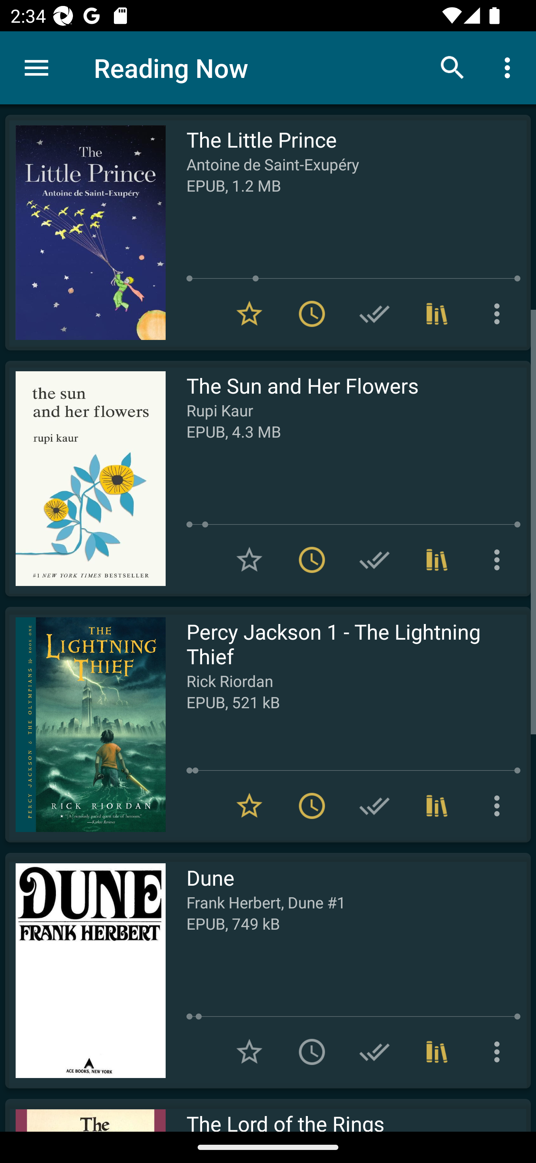 Image resolution: width=536 pixels, height=1163 pixels. Describe the element at coordinates (510, 67) in the screenshot. I see `More options` at that location.